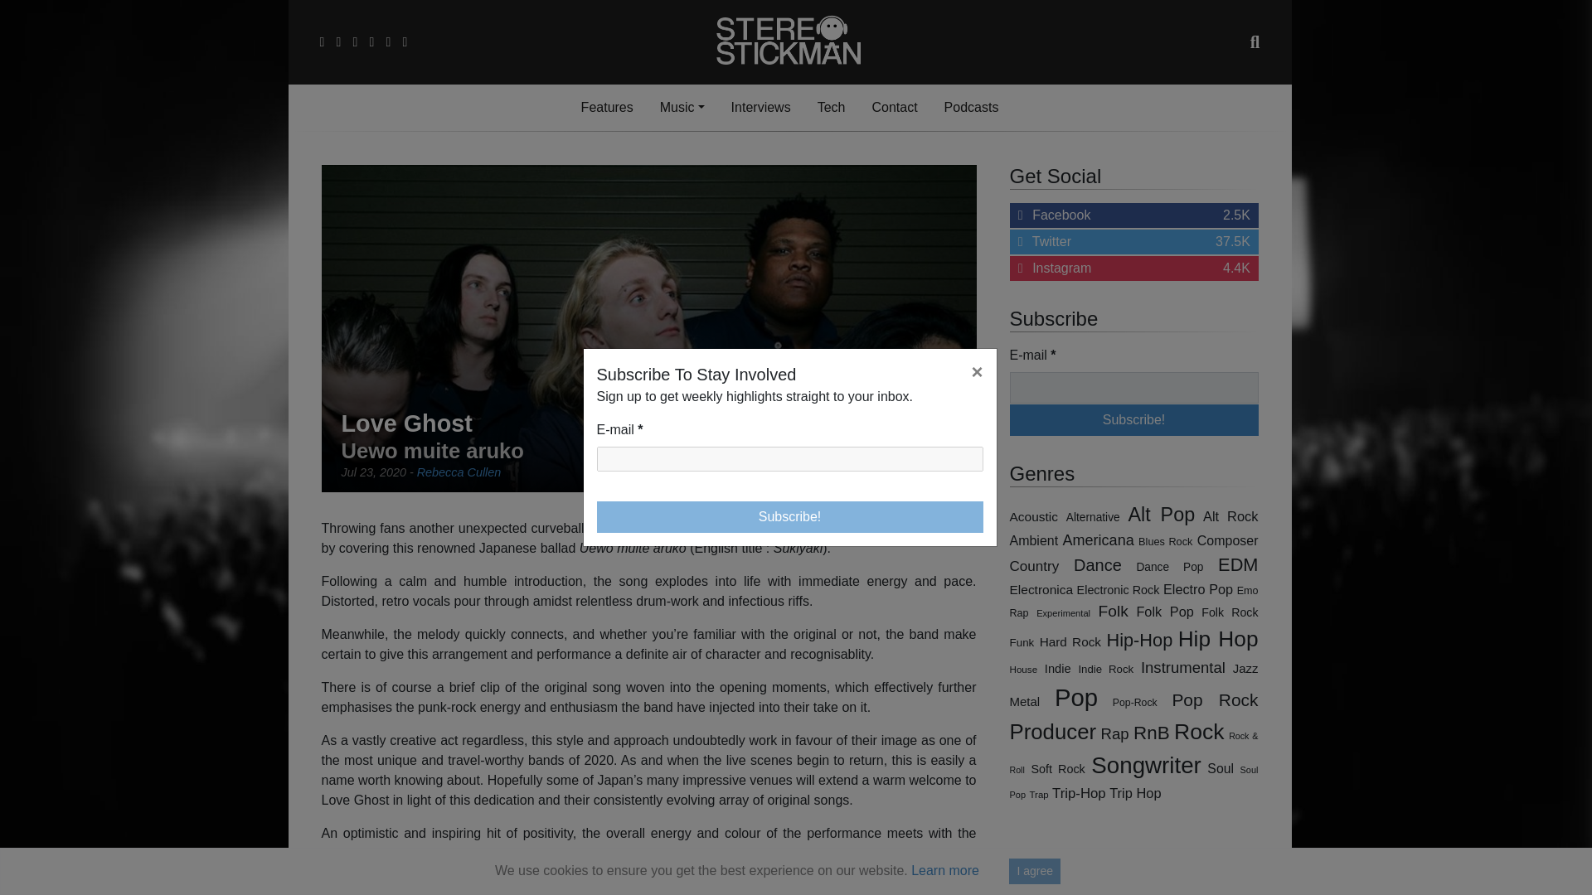  Describe the element at coordinates (1134, 268) in the screenshot. I see `Tech` at that location.